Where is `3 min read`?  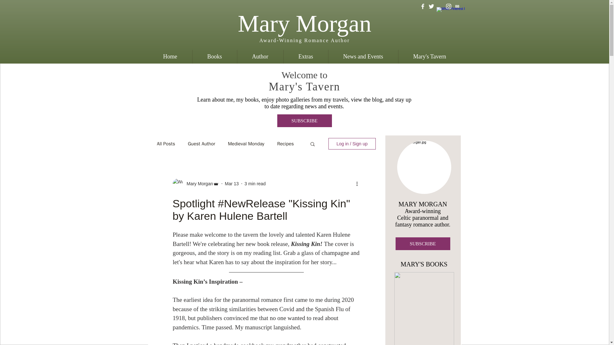 3 min read is located at coordinates (255, 183).